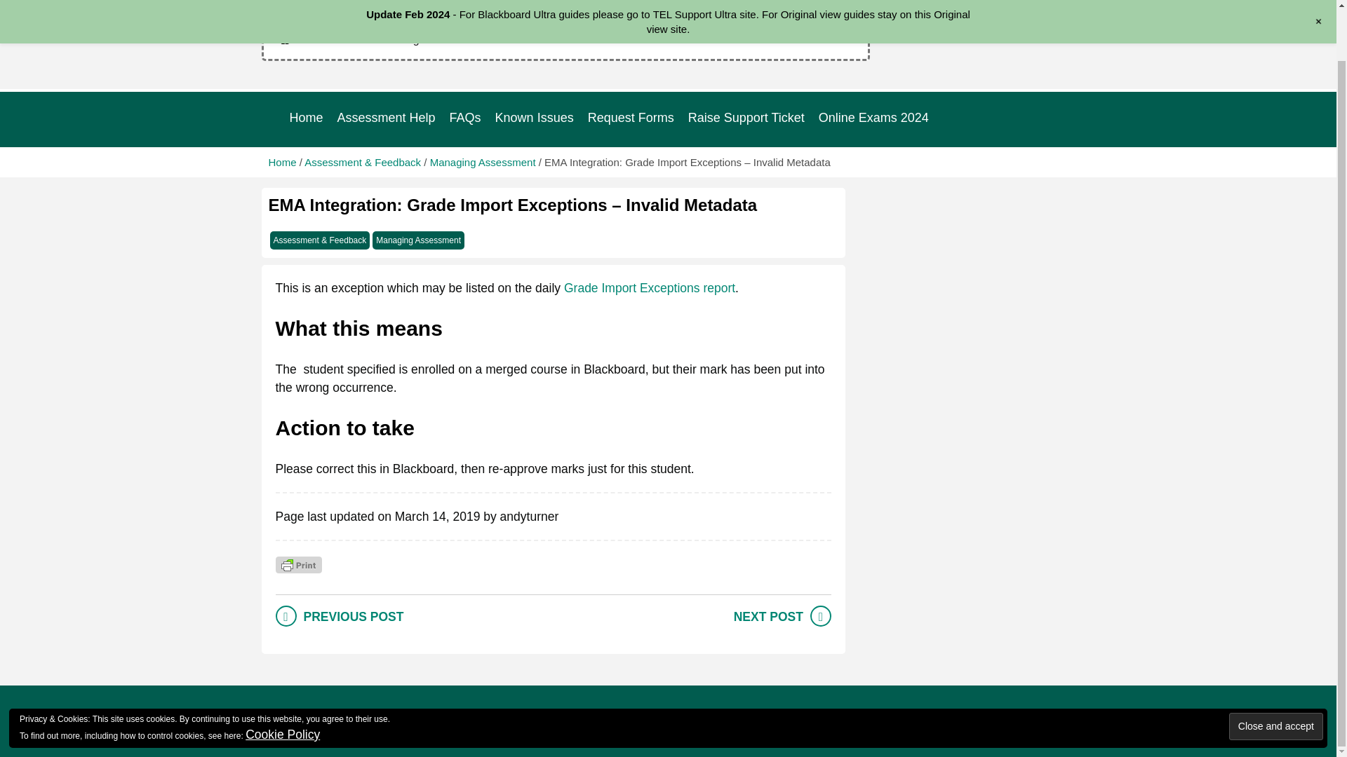  Describe the element at coordinates (282, 161) in the screenshot. I see `Home` at that location.